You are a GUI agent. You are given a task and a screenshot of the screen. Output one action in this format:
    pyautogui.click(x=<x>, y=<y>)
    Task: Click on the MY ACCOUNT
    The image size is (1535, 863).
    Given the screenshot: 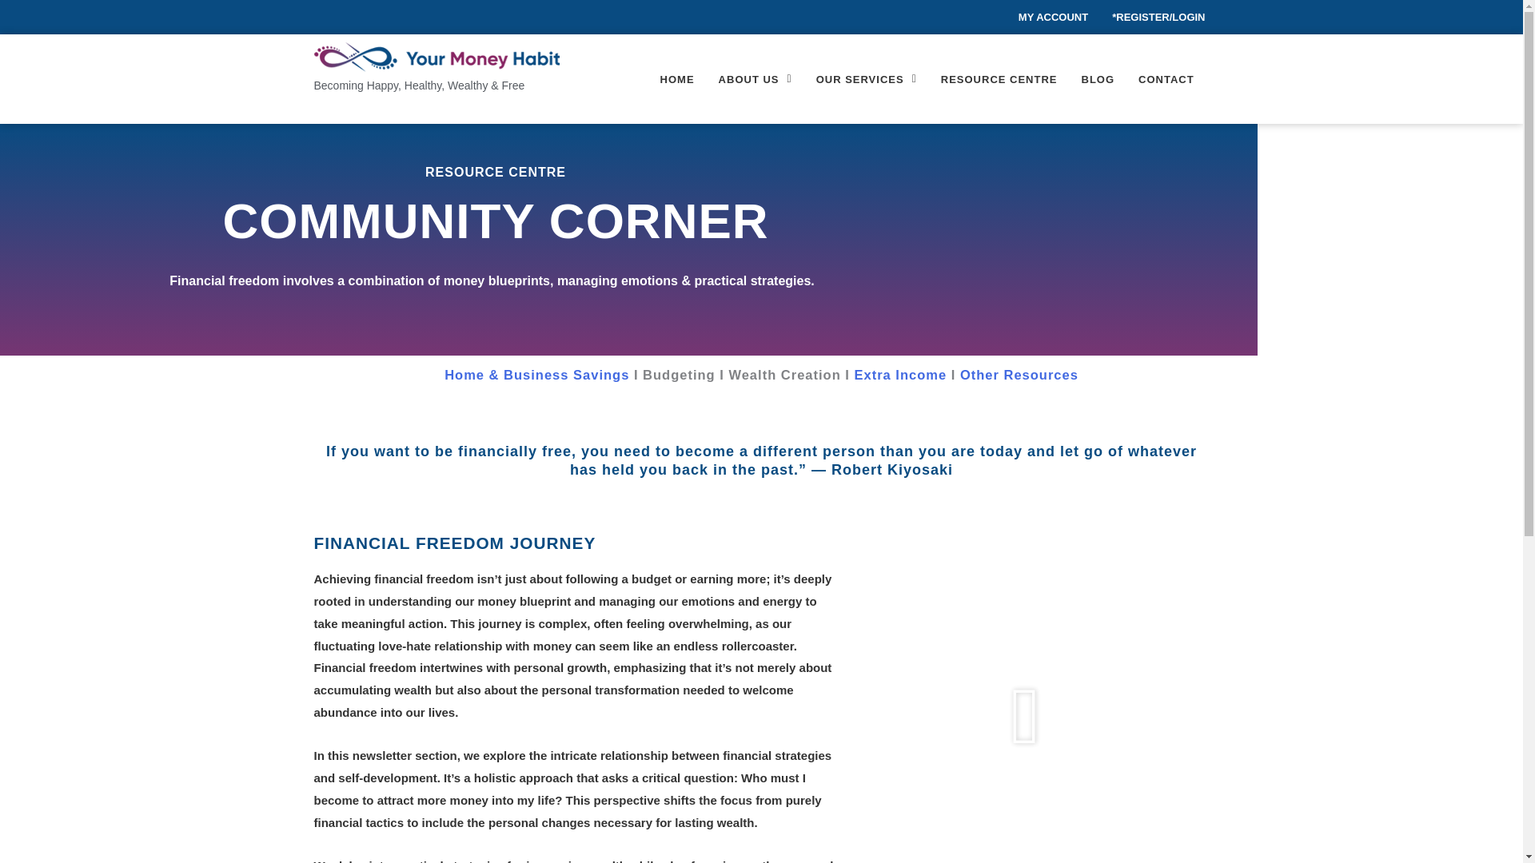 What is the action you would take?
    pyautogui.click(x=1054, y=18)
    